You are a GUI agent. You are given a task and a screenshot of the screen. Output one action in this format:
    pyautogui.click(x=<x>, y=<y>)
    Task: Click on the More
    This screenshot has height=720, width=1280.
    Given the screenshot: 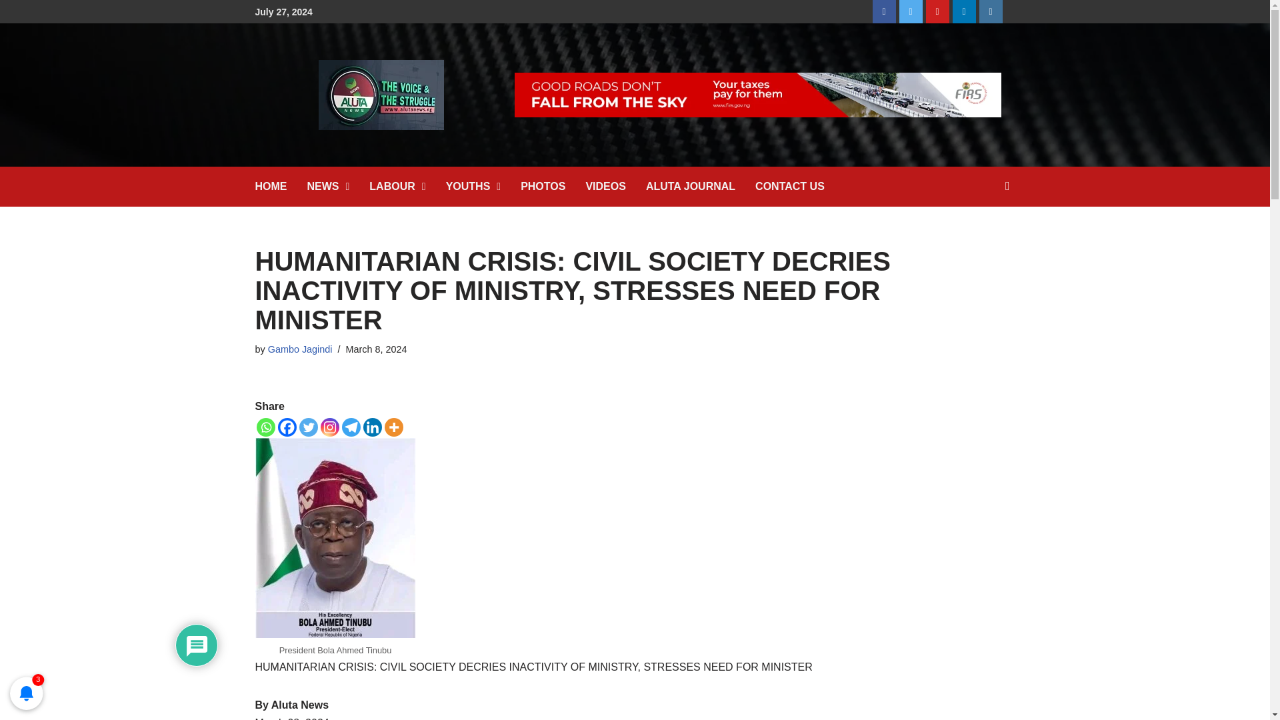 What is the action you would take?
    pyautogui.click(x=393, y=427)
    